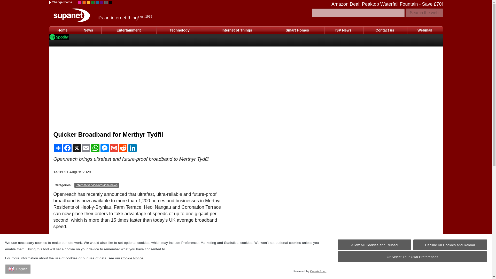 The height and width of the screenshot is (279, 496). I want to click on Technology, so click(179, 30).